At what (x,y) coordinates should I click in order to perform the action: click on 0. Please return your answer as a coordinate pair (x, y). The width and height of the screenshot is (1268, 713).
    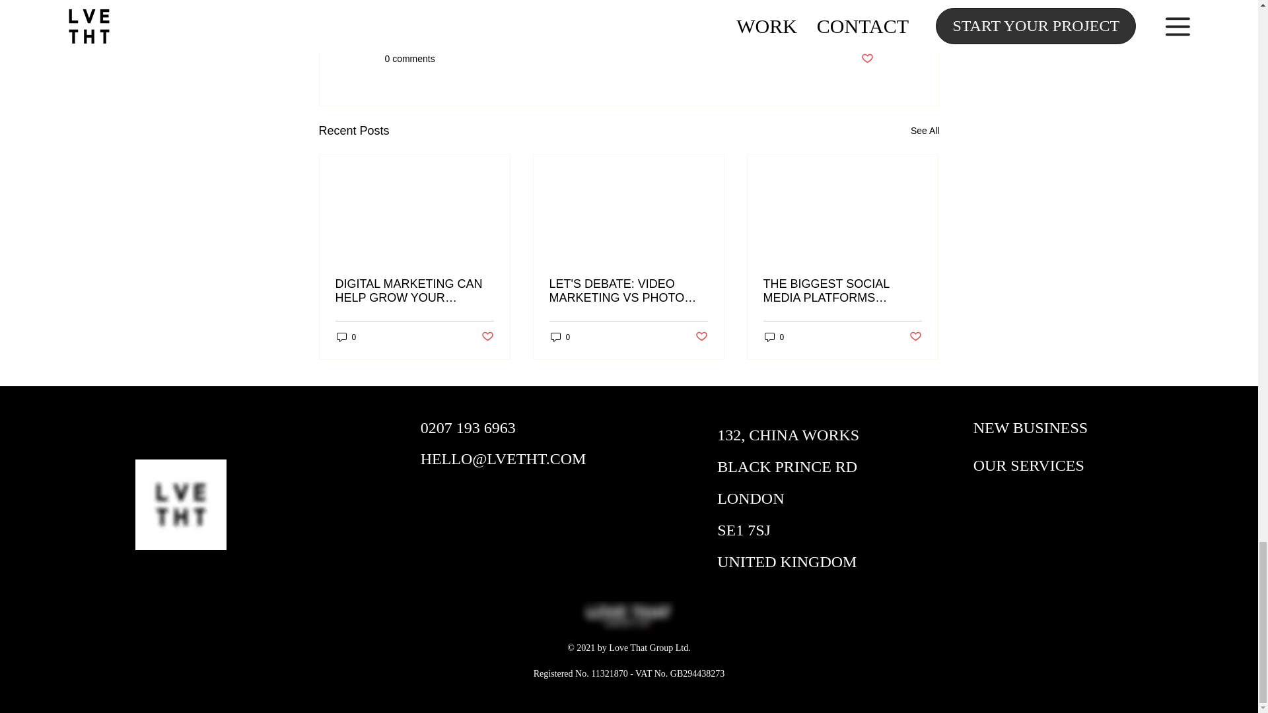
    Looking at the image, I should click on (346, 337).